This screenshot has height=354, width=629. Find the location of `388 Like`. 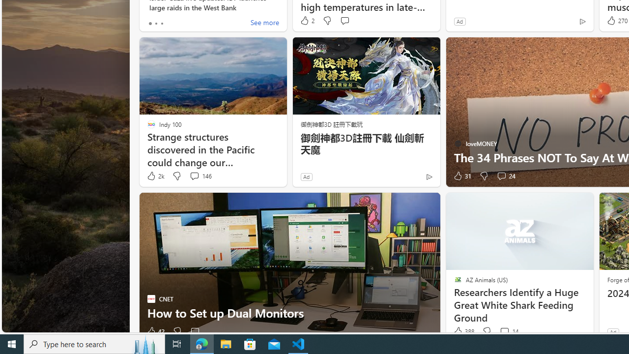

388 Like is located at coordinates (463, 331).